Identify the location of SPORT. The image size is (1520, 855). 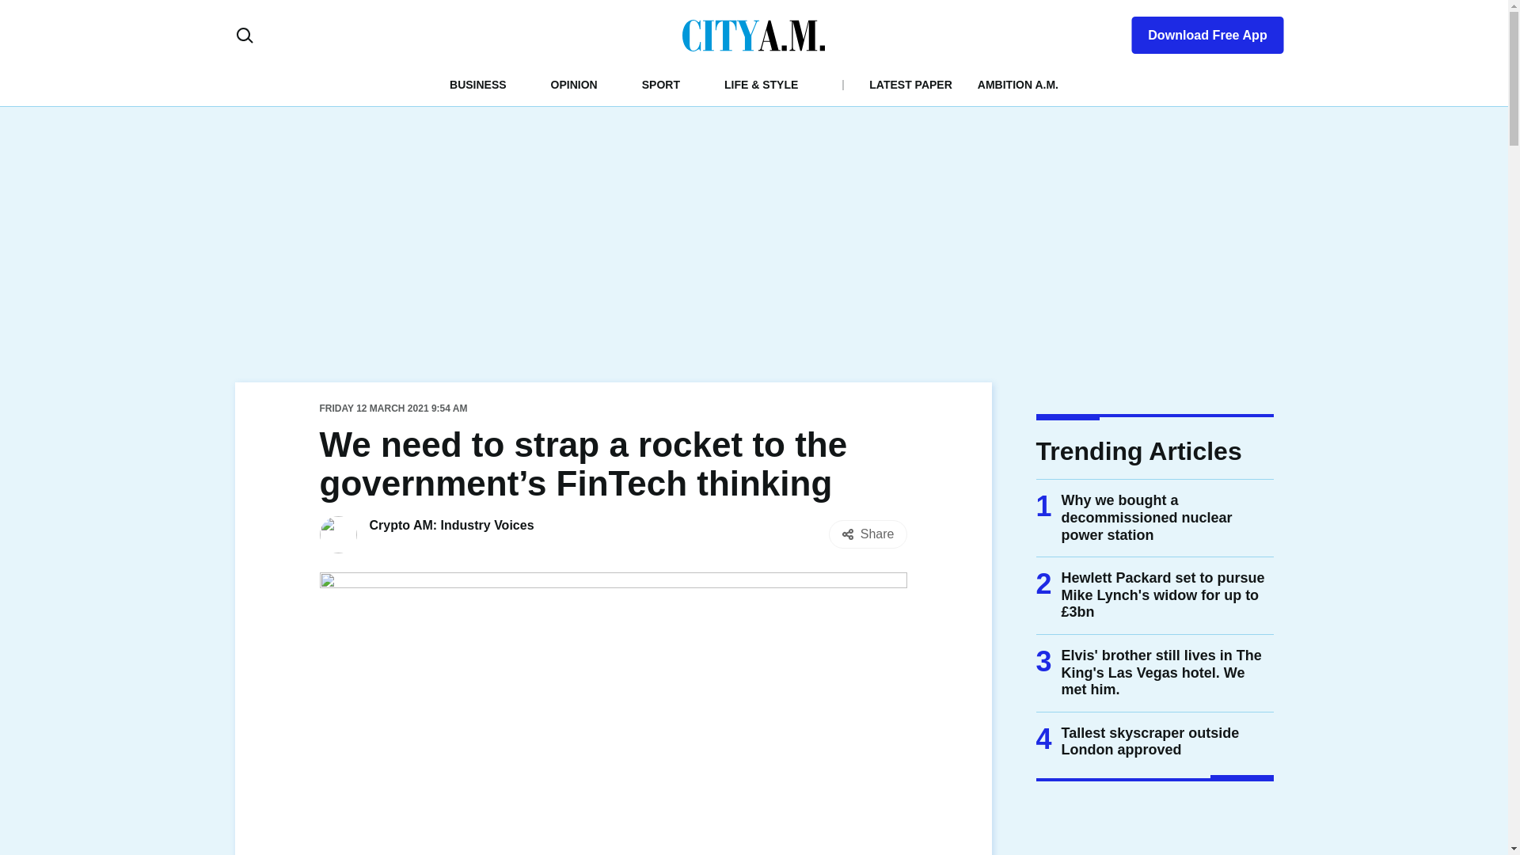
(660, 84).